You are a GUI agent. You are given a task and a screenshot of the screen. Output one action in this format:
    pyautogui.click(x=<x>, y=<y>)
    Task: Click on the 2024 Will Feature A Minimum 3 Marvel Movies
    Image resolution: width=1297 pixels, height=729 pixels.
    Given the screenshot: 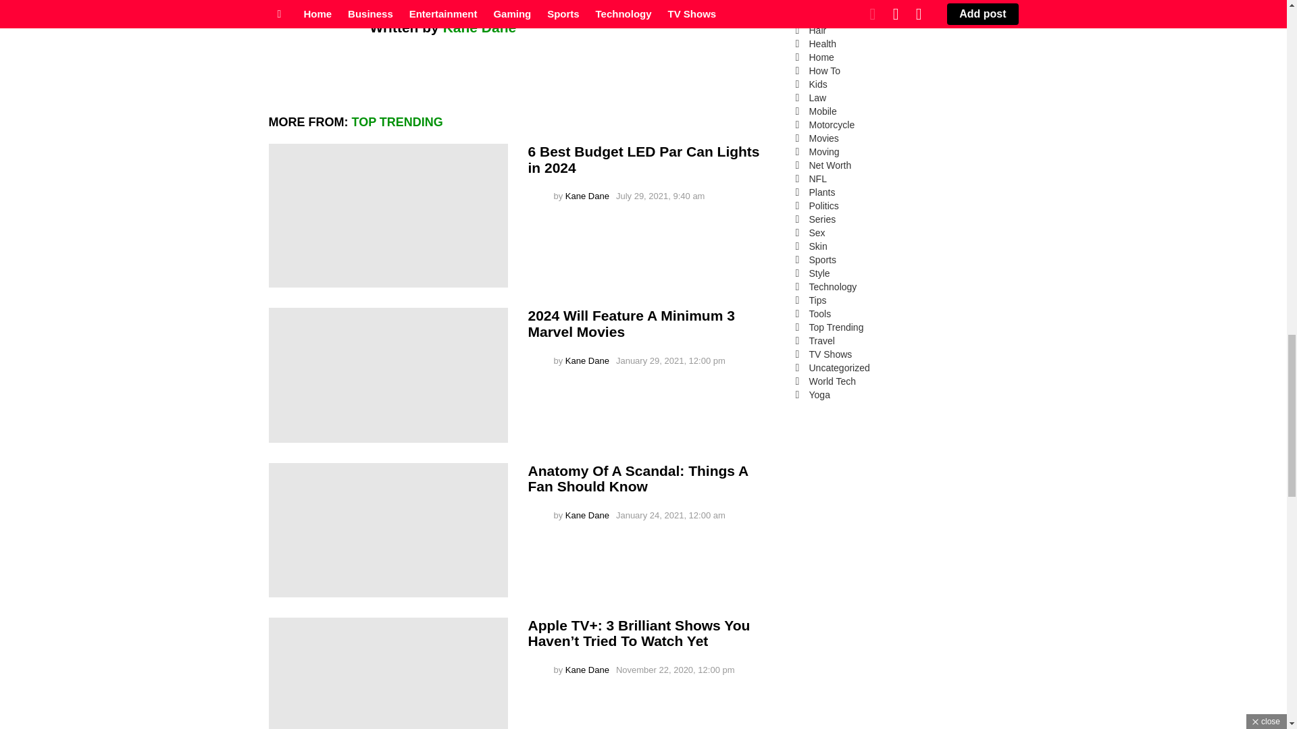 What is the action you would take?
    pyautogui.click(x=388, y=374)
    